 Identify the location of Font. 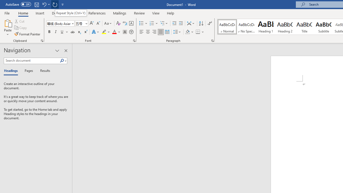
(60, 24).